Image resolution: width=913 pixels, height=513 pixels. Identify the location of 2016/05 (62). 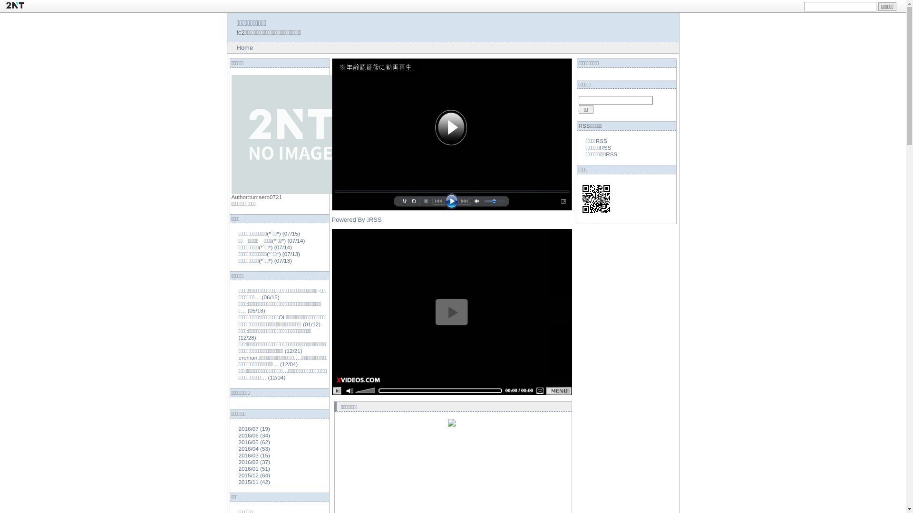
(254, 442).